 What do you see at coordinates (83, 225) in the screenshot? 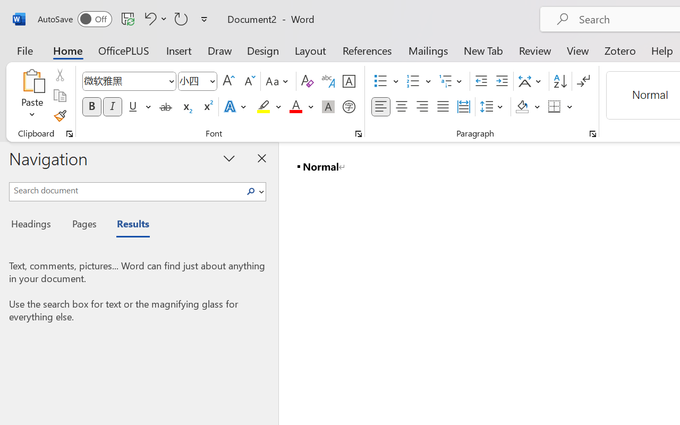
I see `Pages` at bounding box center [83, 225].